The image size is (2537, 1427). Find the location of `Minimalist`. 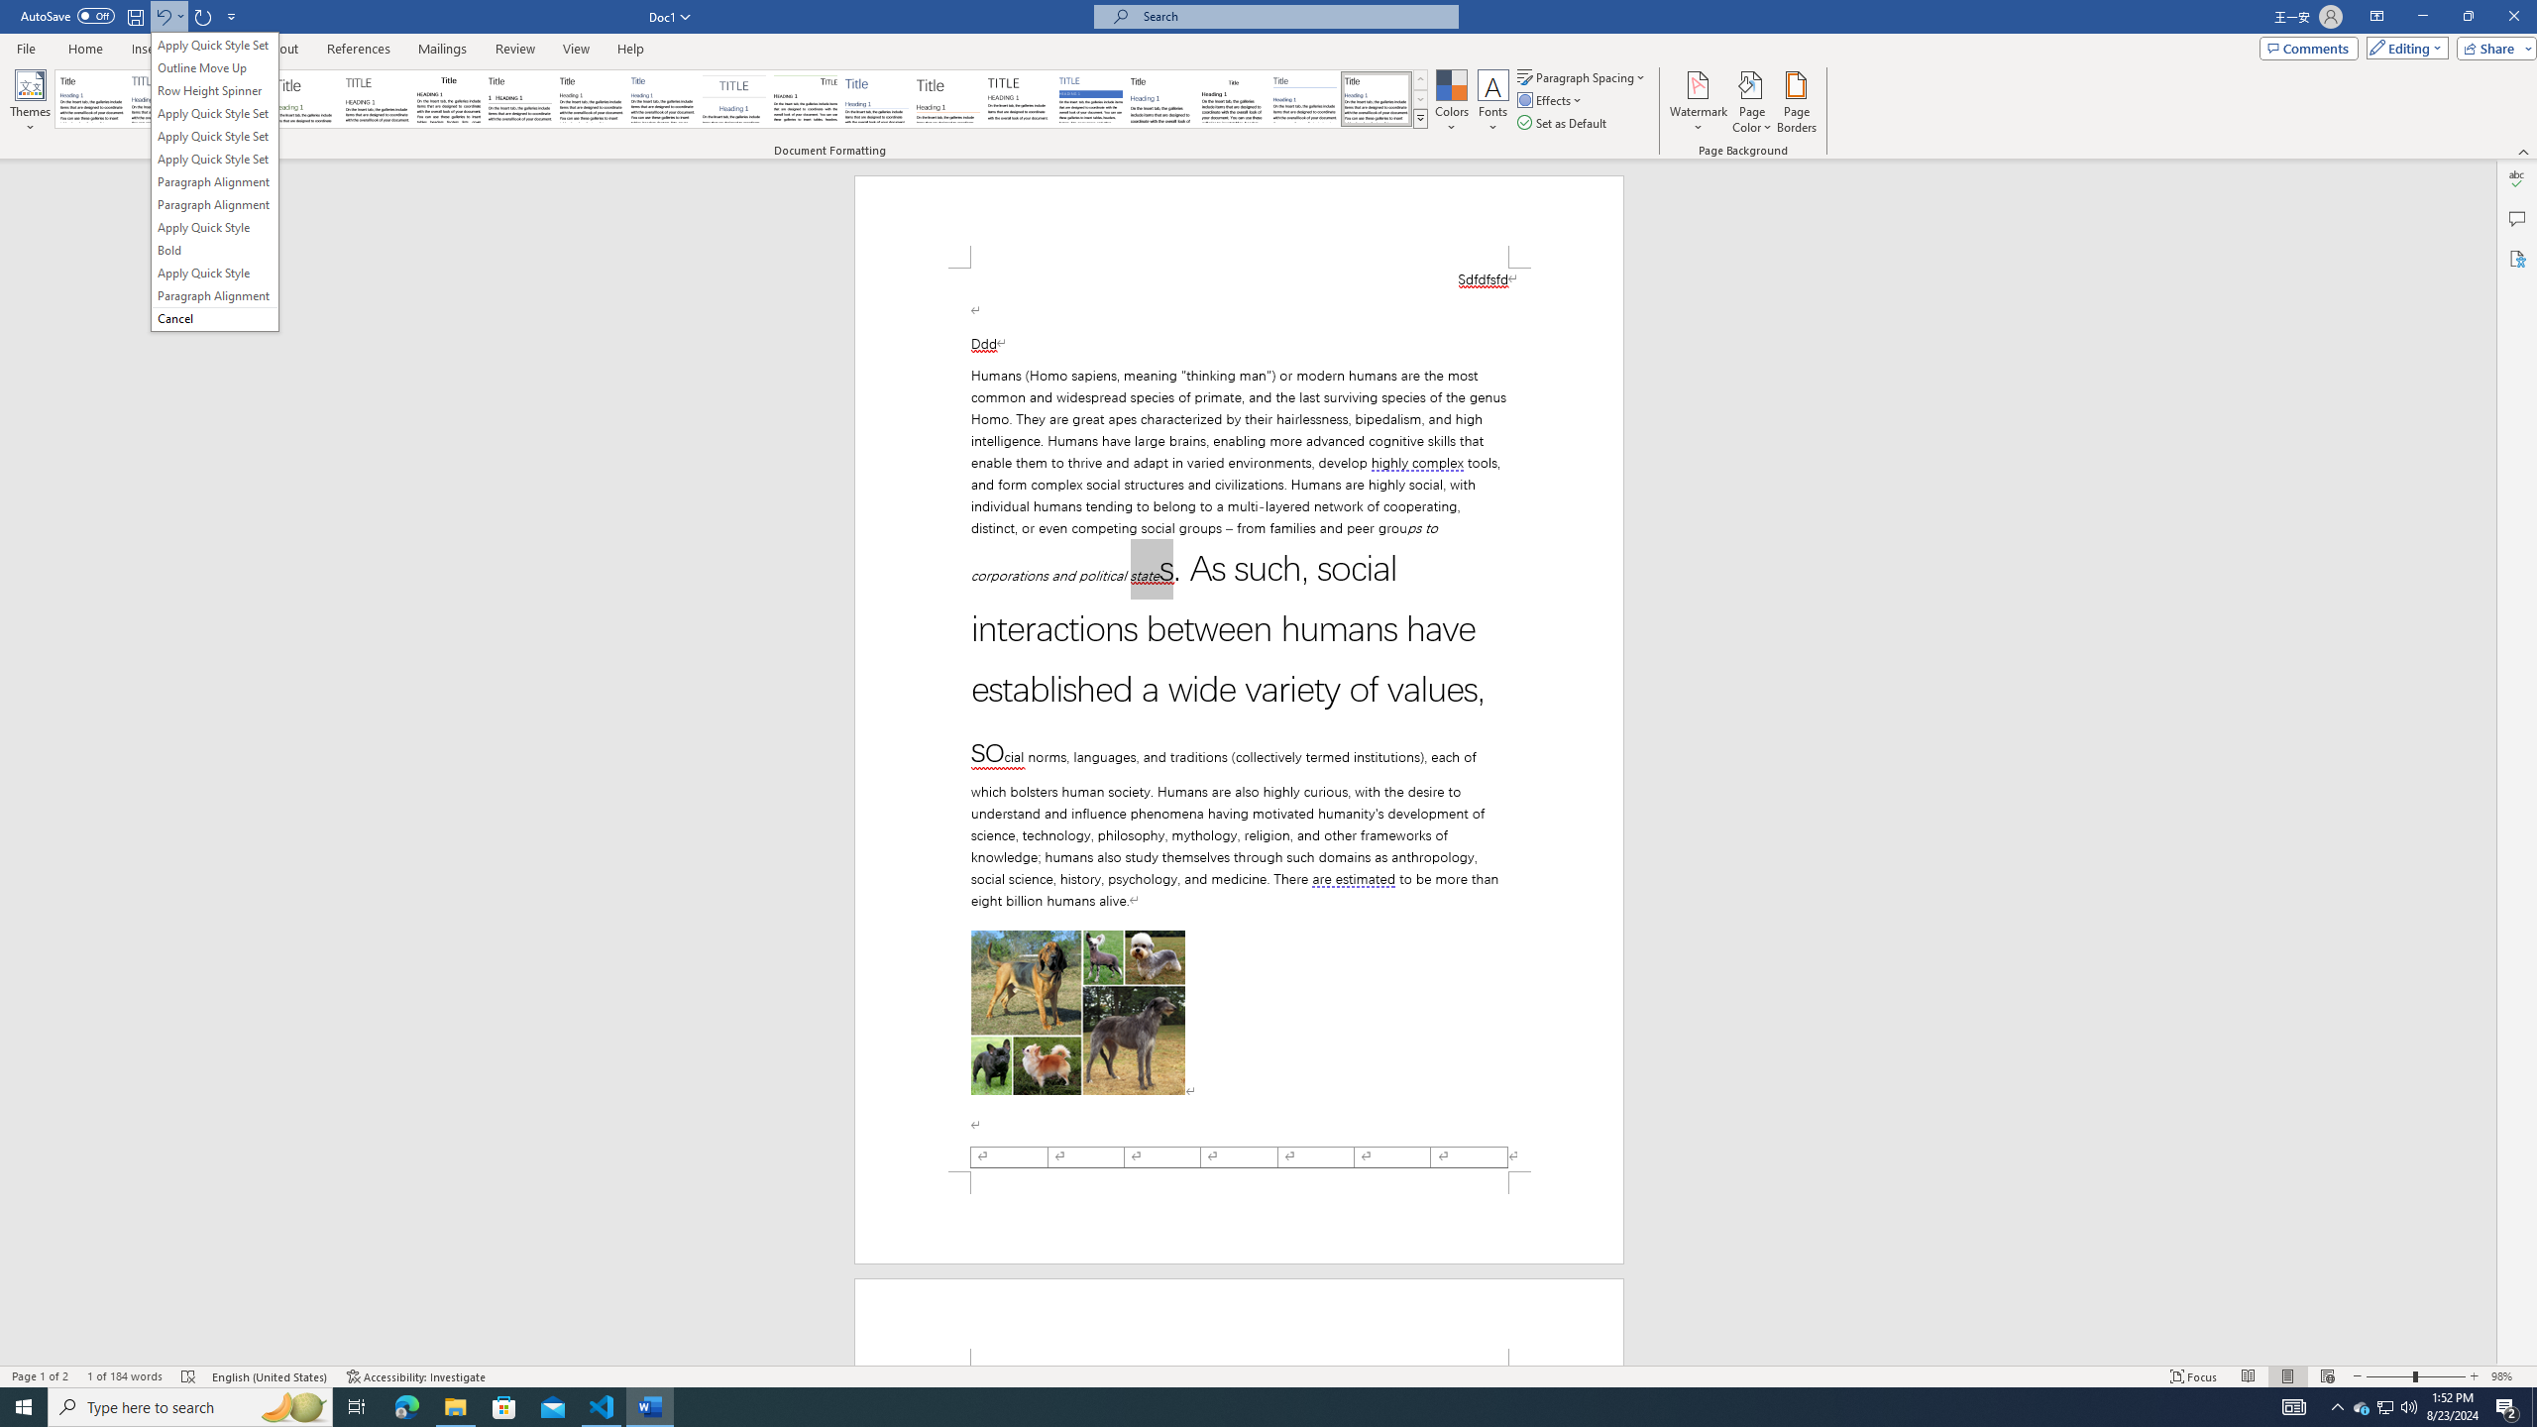

Minimalist is located at coordinates (1019, 99).